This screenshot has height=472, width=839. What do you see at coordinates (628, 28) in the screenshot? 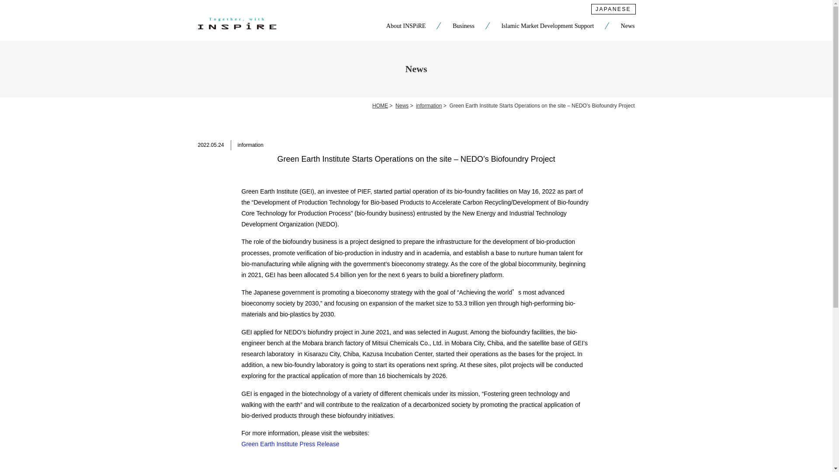
I see `News` at bounding box center [628, 28].